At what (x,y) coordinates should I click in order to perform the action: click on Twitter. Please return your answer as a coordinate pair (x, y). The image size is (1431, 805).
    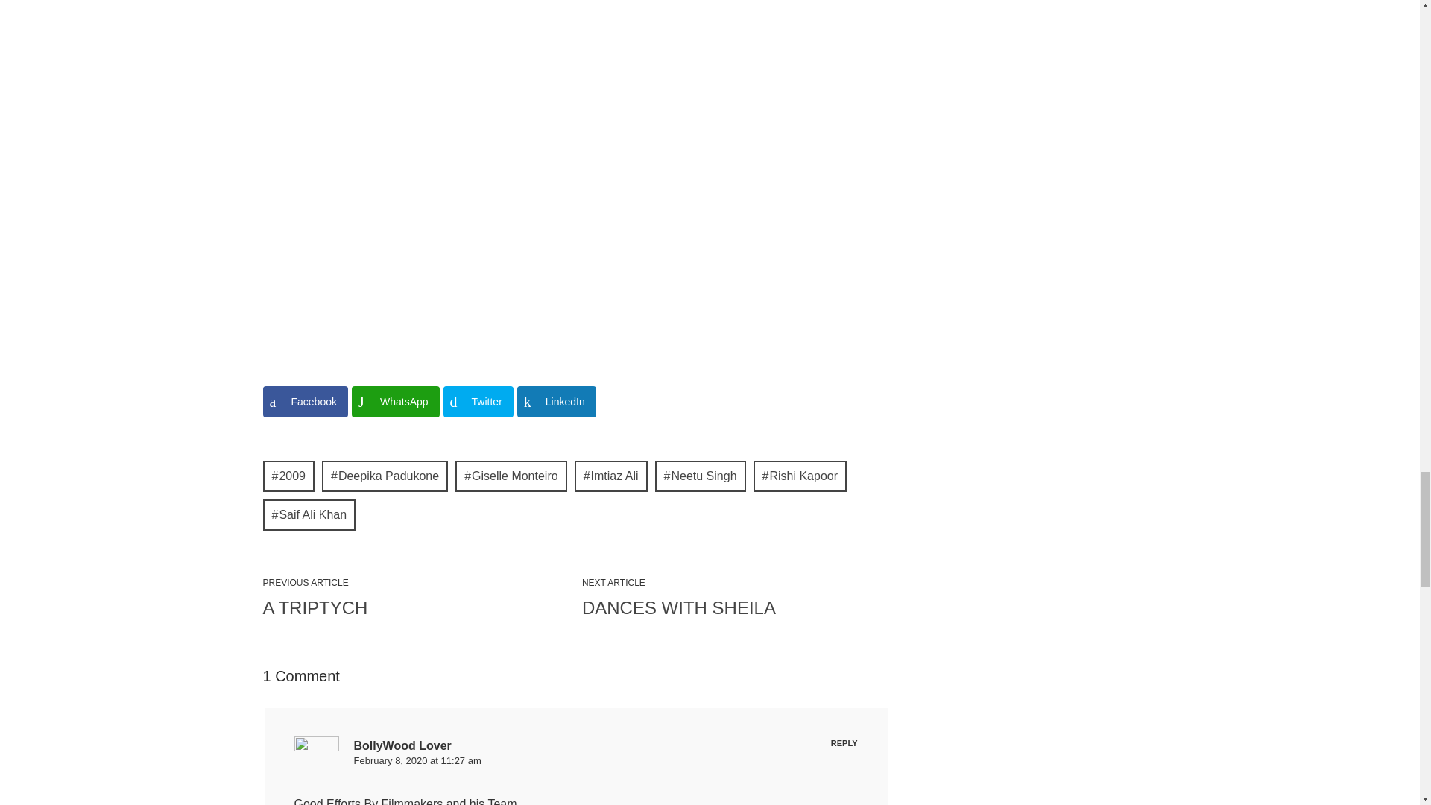
    Looking at the image, I should click on (478, 402).